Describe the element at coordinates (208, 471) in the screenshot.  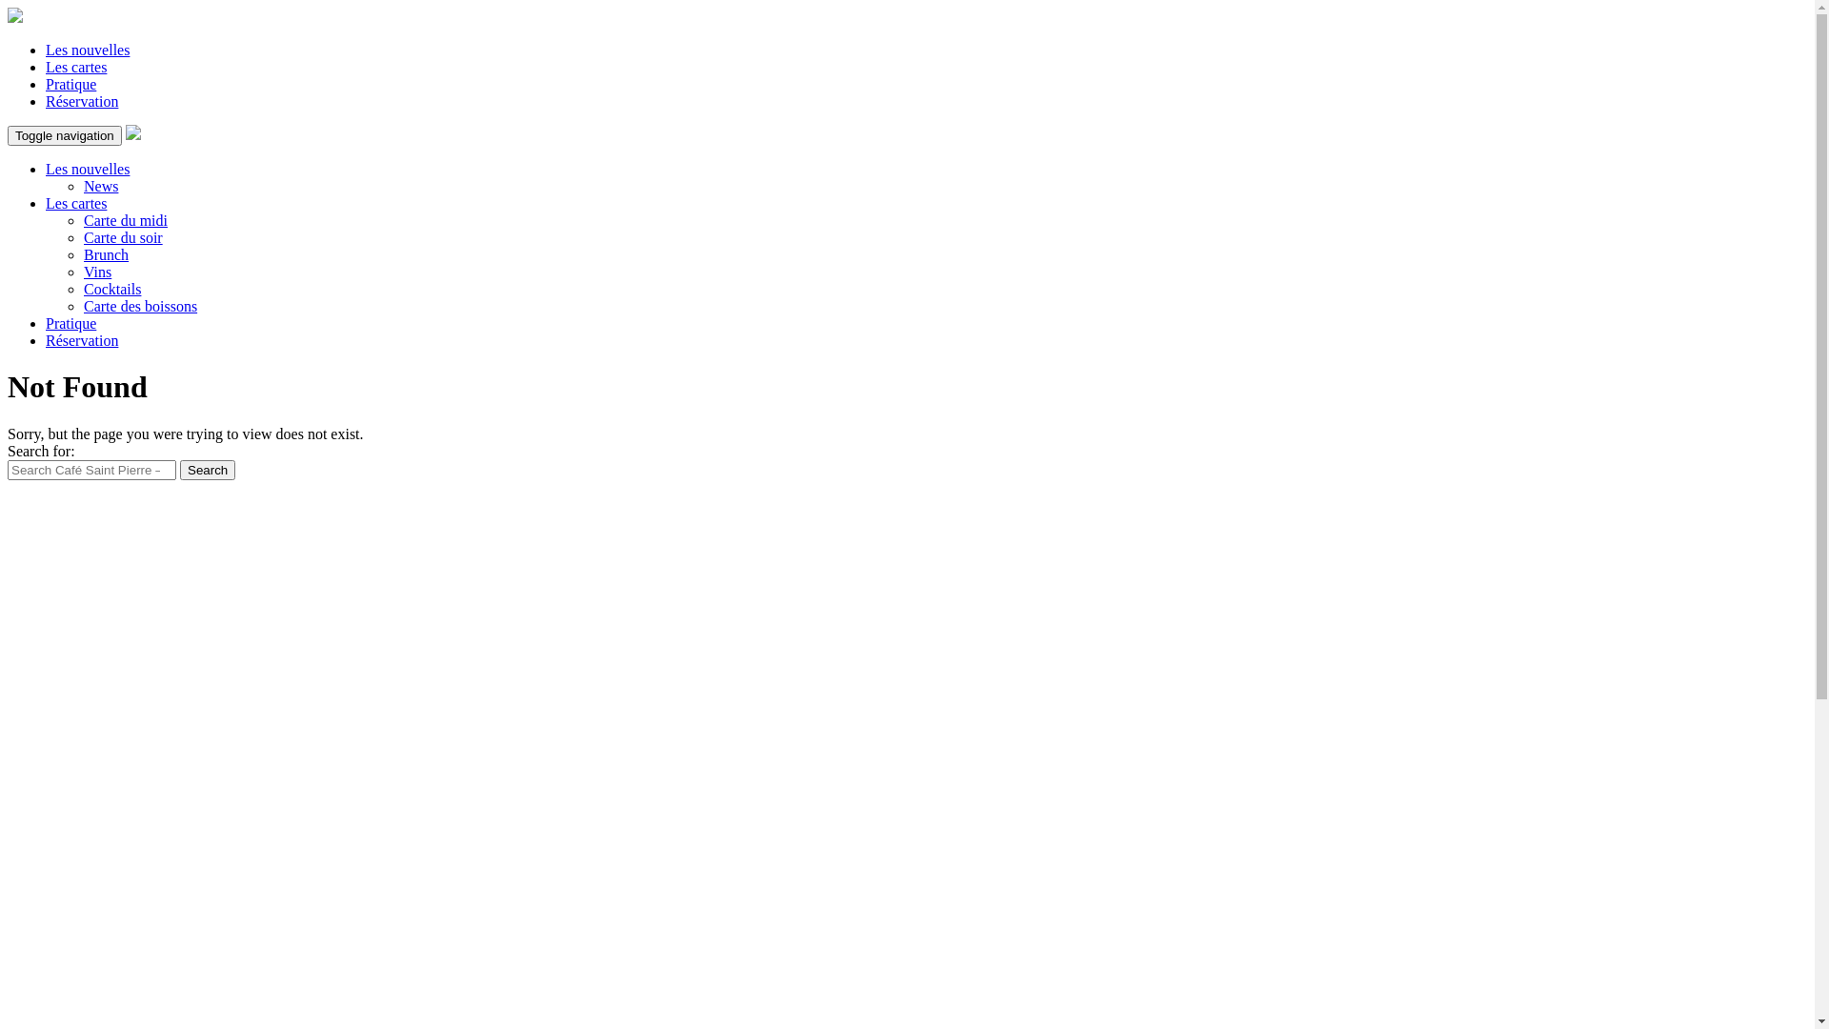
I see `Search` at that location.